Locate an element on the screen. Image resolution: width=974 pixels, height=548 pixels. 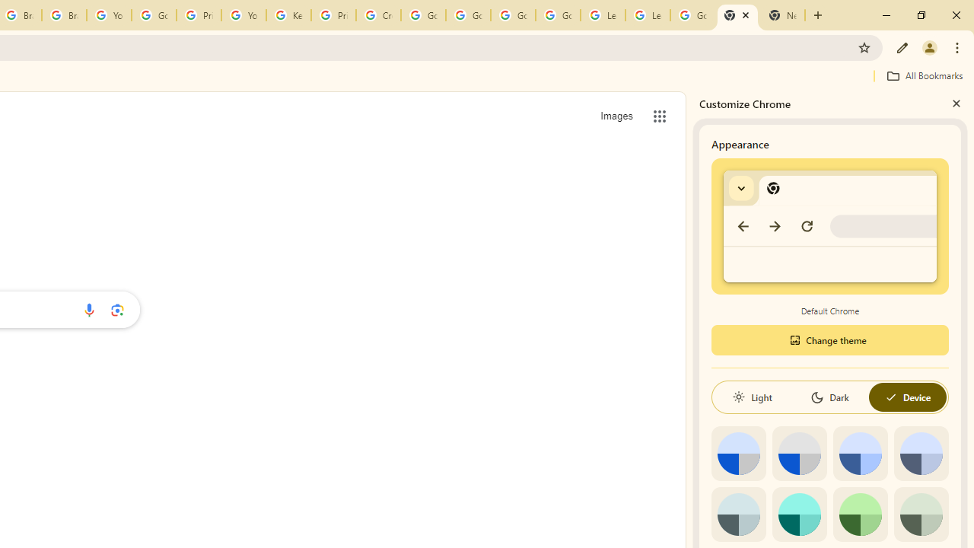
Grey is located at coordinates (738, 515).